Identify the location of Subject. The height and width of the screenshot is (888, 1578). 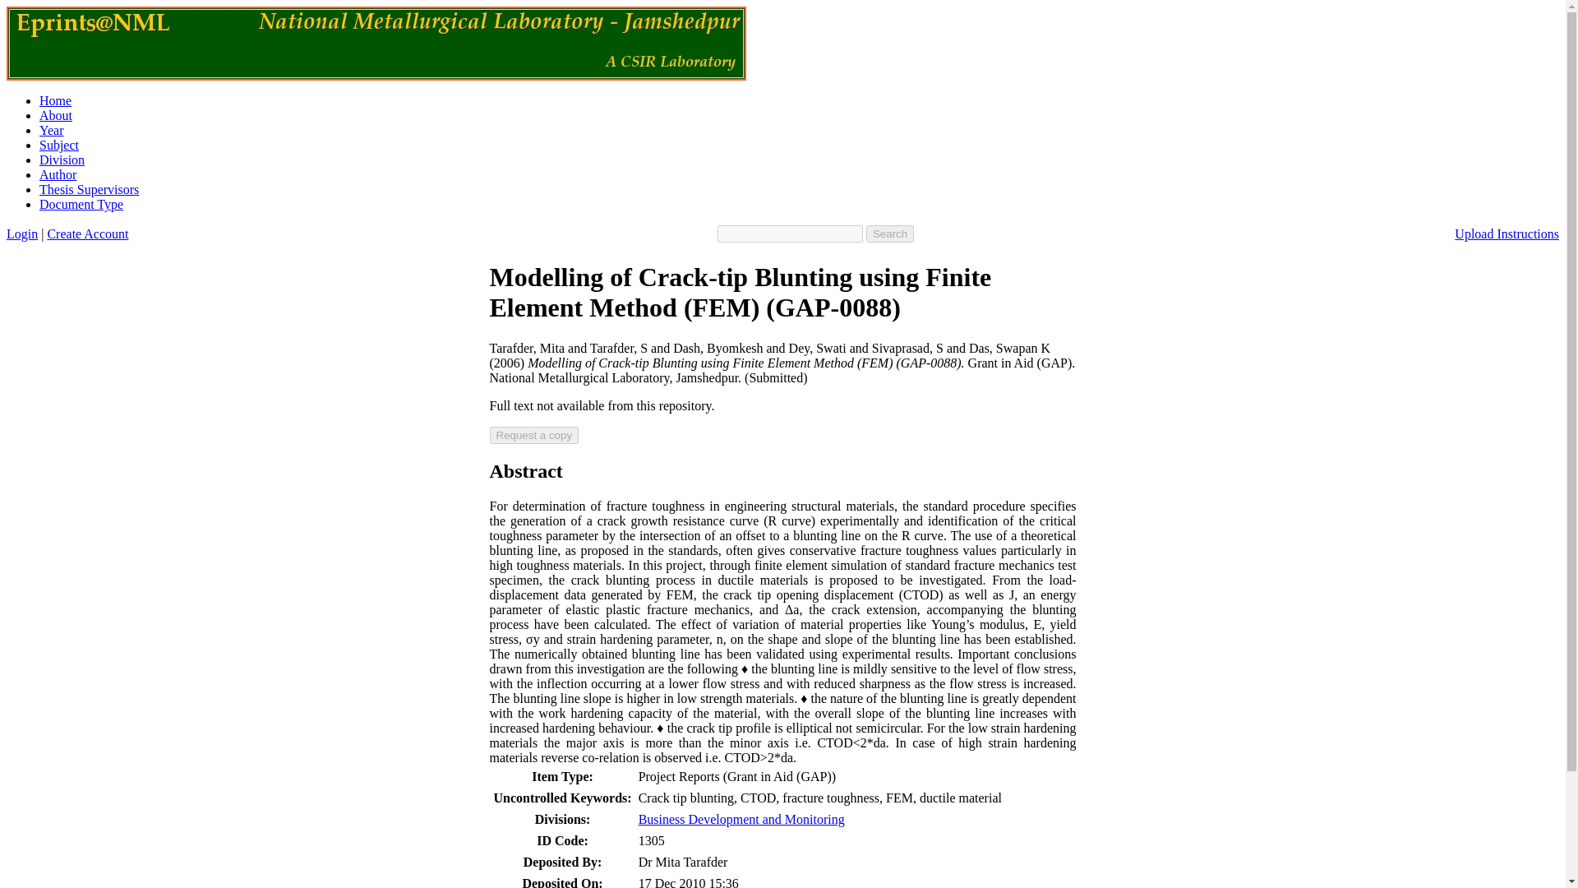
(59, 145).